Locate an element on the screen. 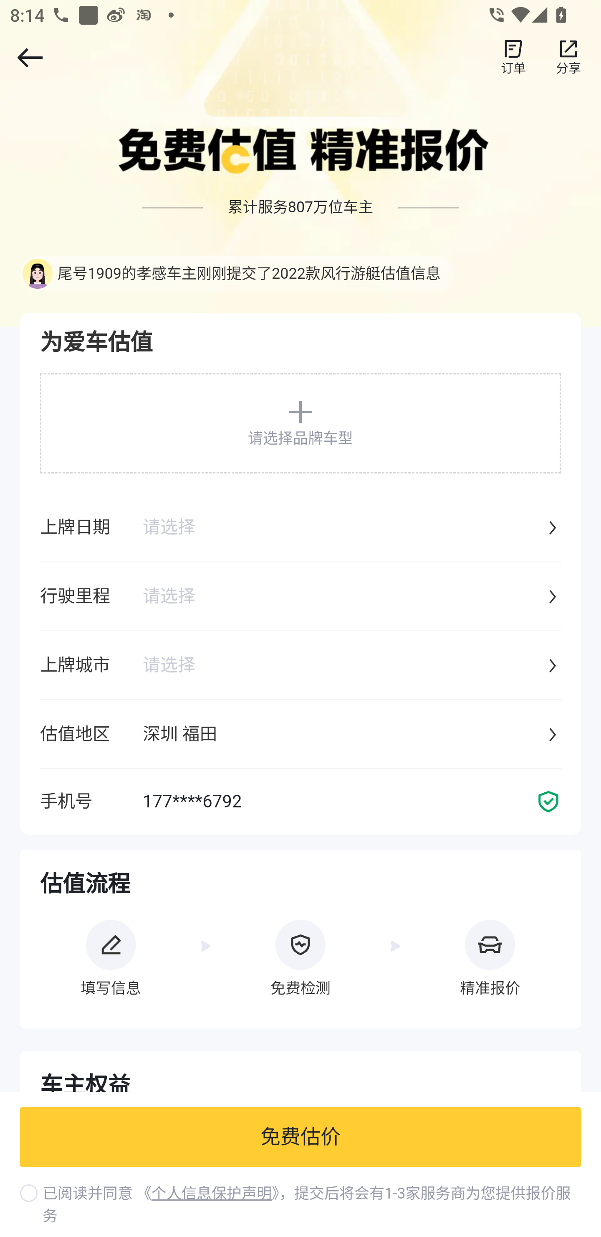  请选择 is located at coordinates (343, 597).